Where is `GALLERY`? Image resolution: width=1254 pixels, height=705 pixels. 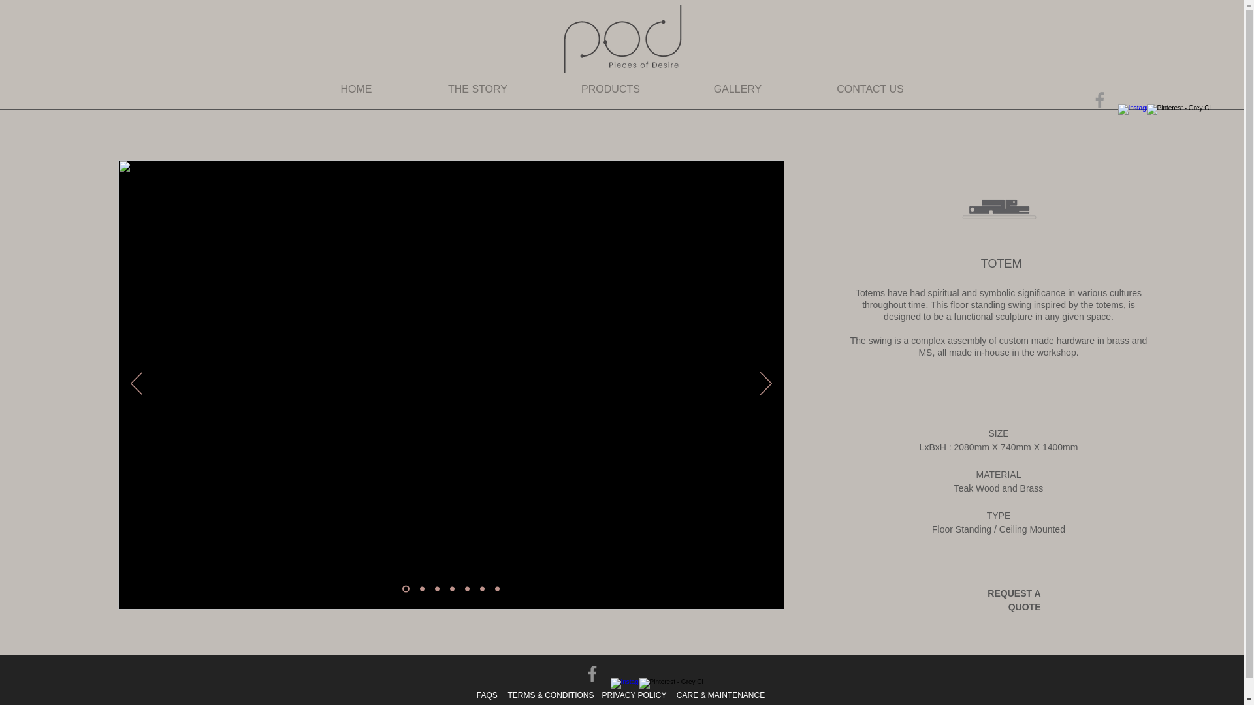
GALLERY is located at coordinates (737, 89).